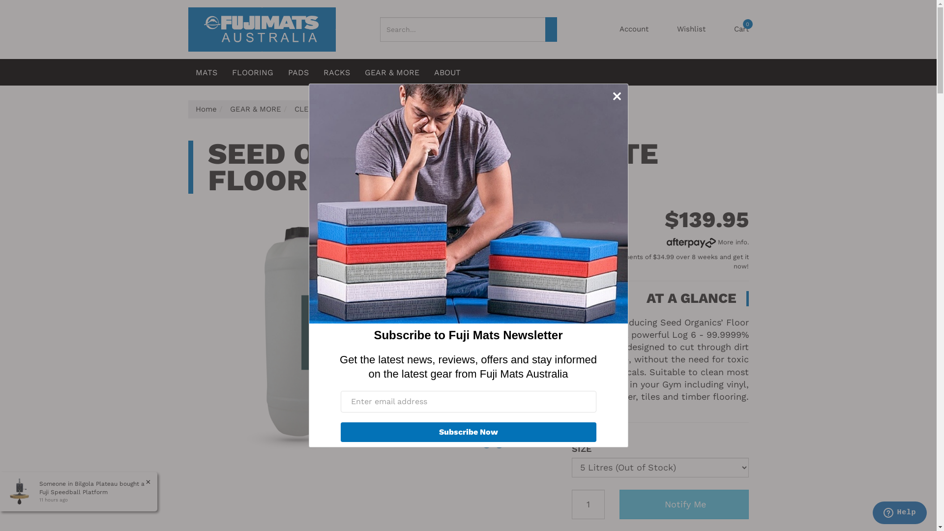 This screenshot has width=944, height=531. Describe the element at coordinates (551, 29) in the screenshot. I see `Search` at that location.